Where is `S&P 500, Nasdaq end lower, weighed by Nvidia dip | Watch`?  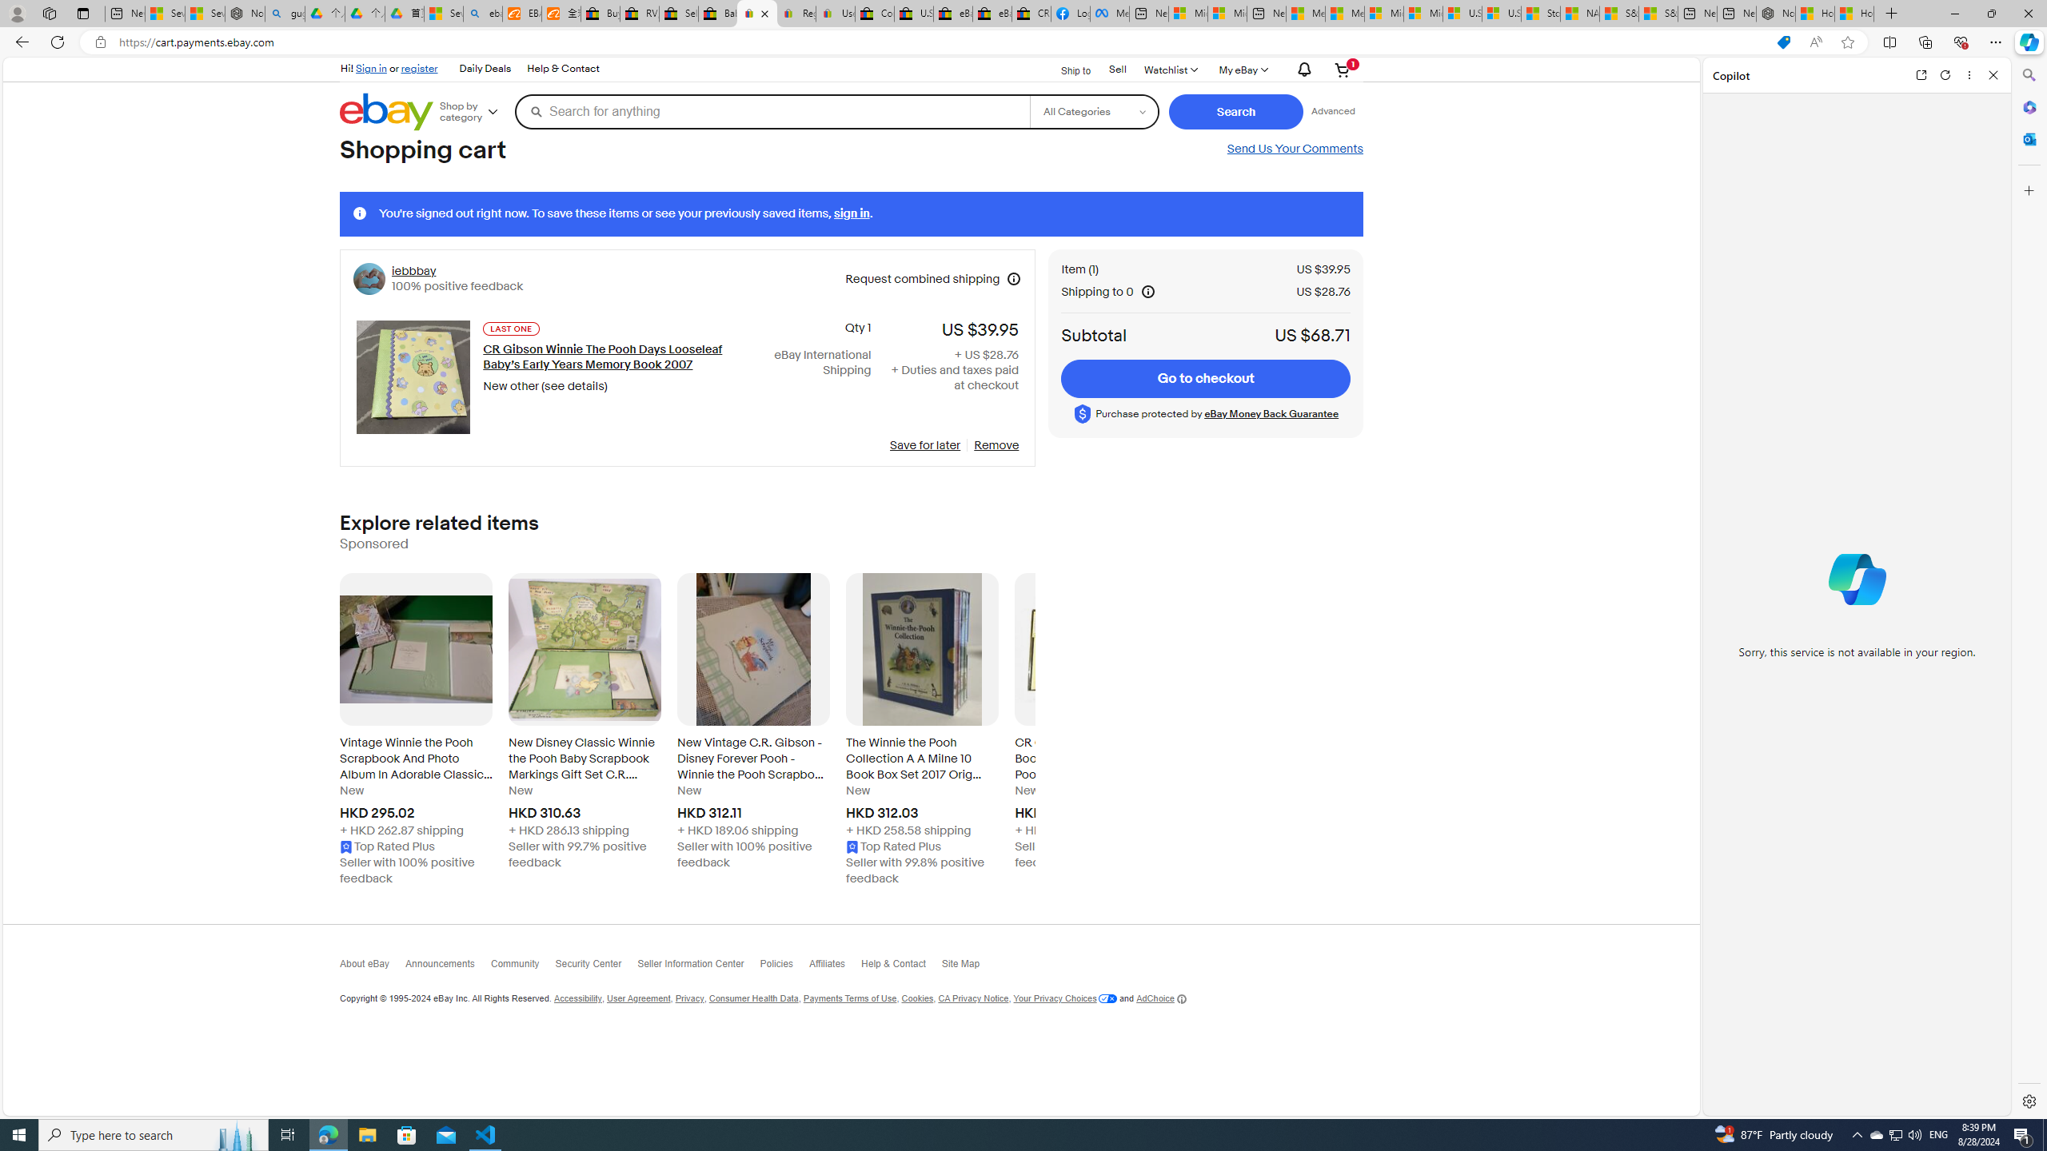
S&P 500, Nasdaq end lower, weighed by Nvidia dip | Watch is located at coordinates (1658, 14).